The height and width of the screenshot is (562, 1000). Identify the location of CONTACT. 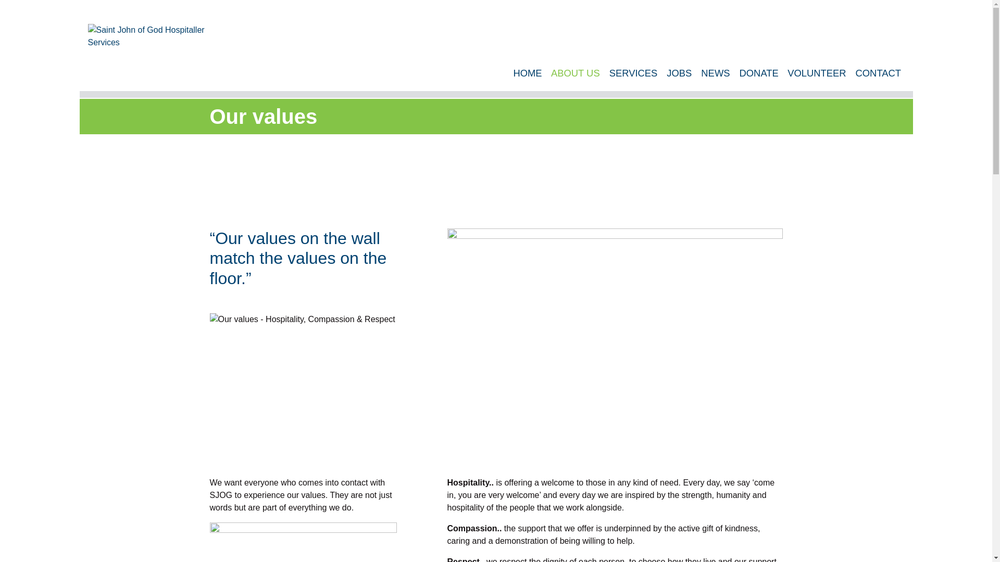
(879, 73).